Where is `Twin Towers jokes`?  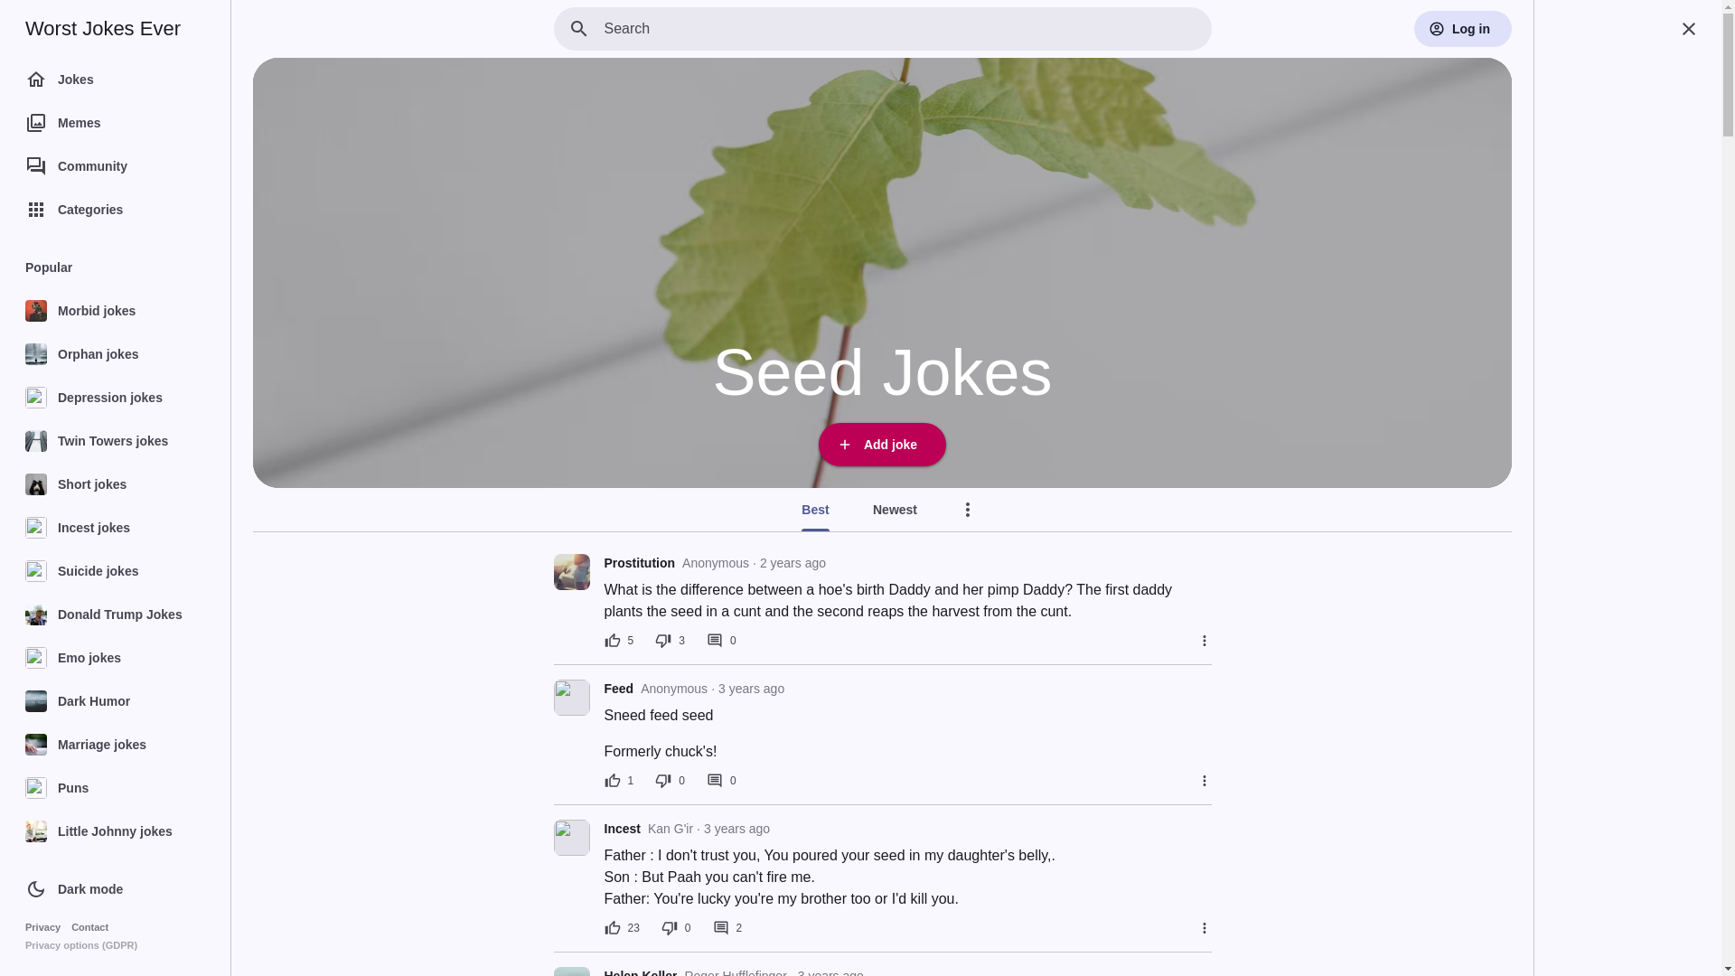
Twin Towers jokes is located at coordinates (112, 441).